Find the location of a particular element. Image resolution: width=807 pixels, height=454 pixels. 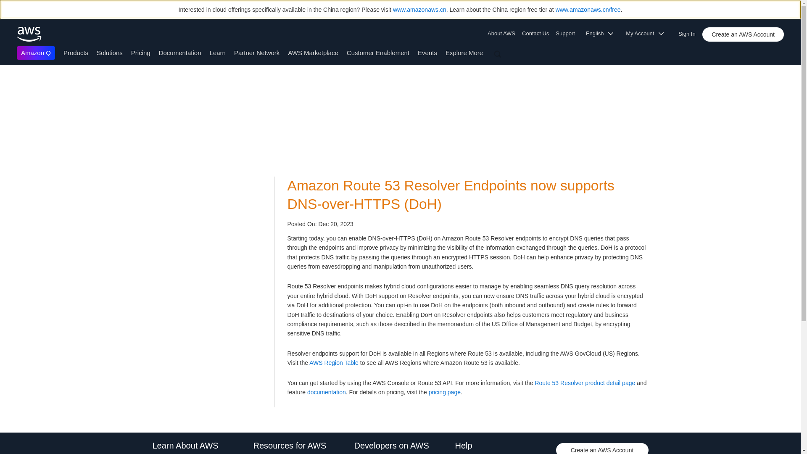

English   is located at coordinates (602, 34).